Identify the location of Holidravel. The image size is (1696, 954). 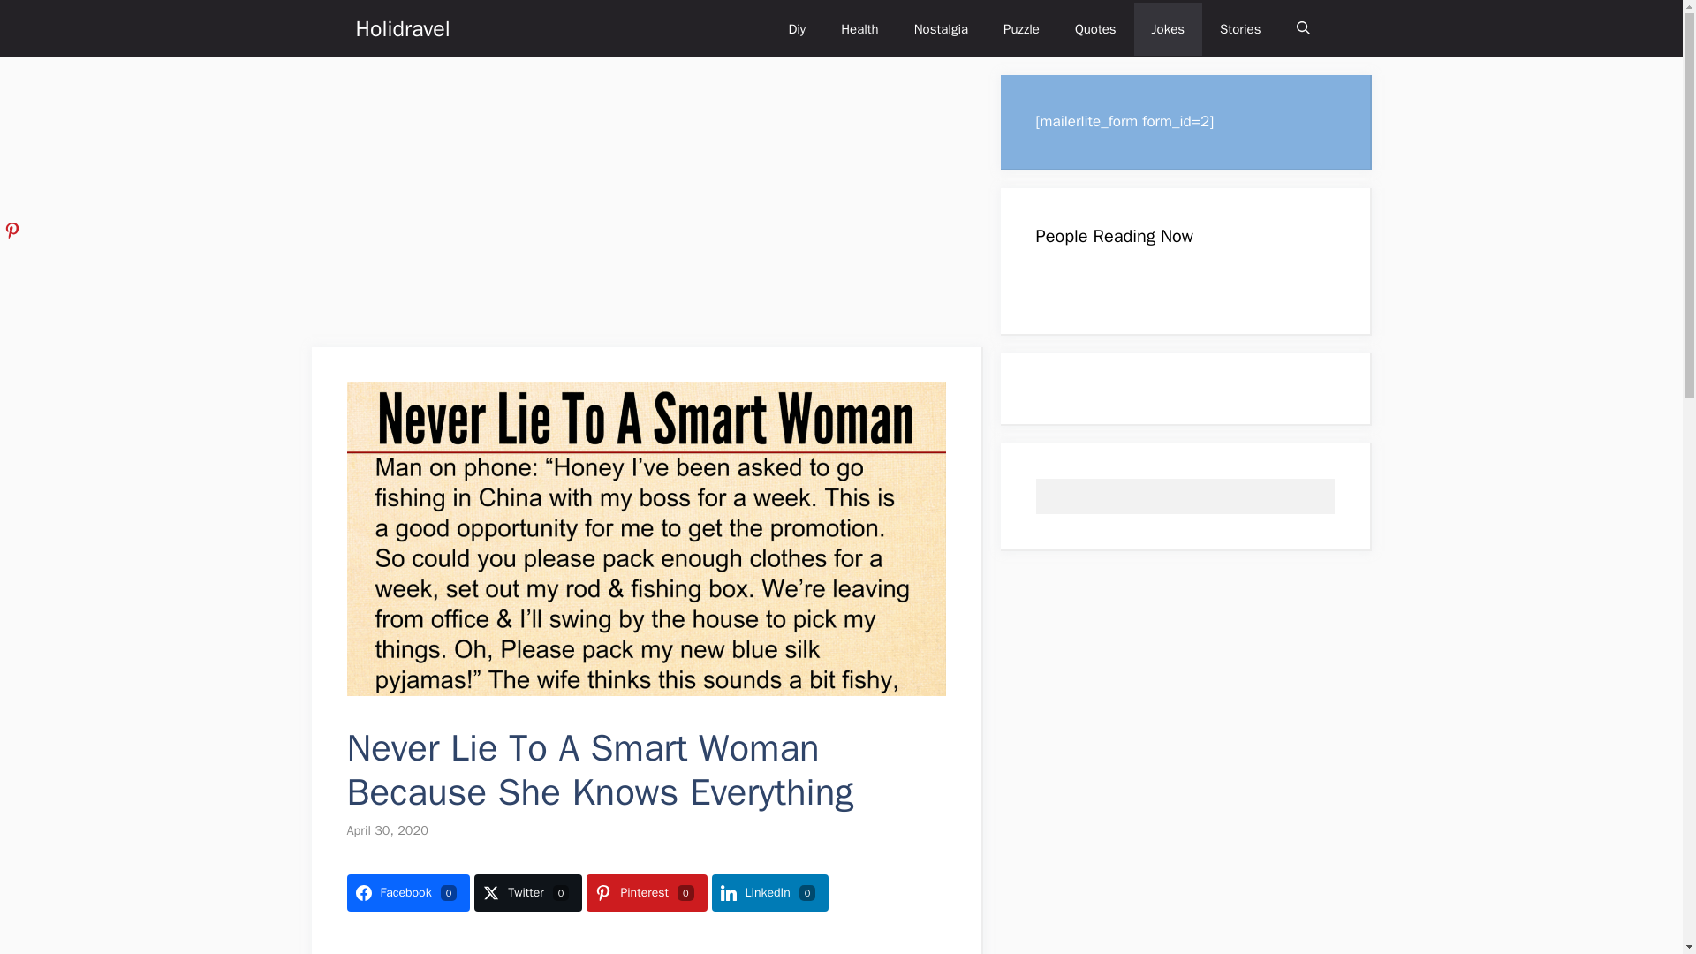
(401, 28).